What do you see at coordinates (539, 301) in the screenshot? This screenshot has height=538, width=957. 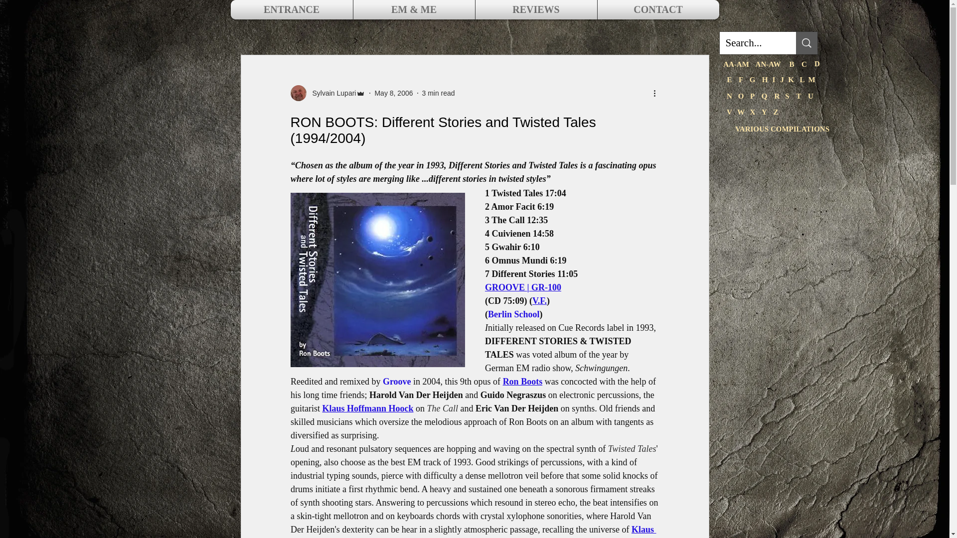 I see `V.F.` at bounding box center [539, 301].